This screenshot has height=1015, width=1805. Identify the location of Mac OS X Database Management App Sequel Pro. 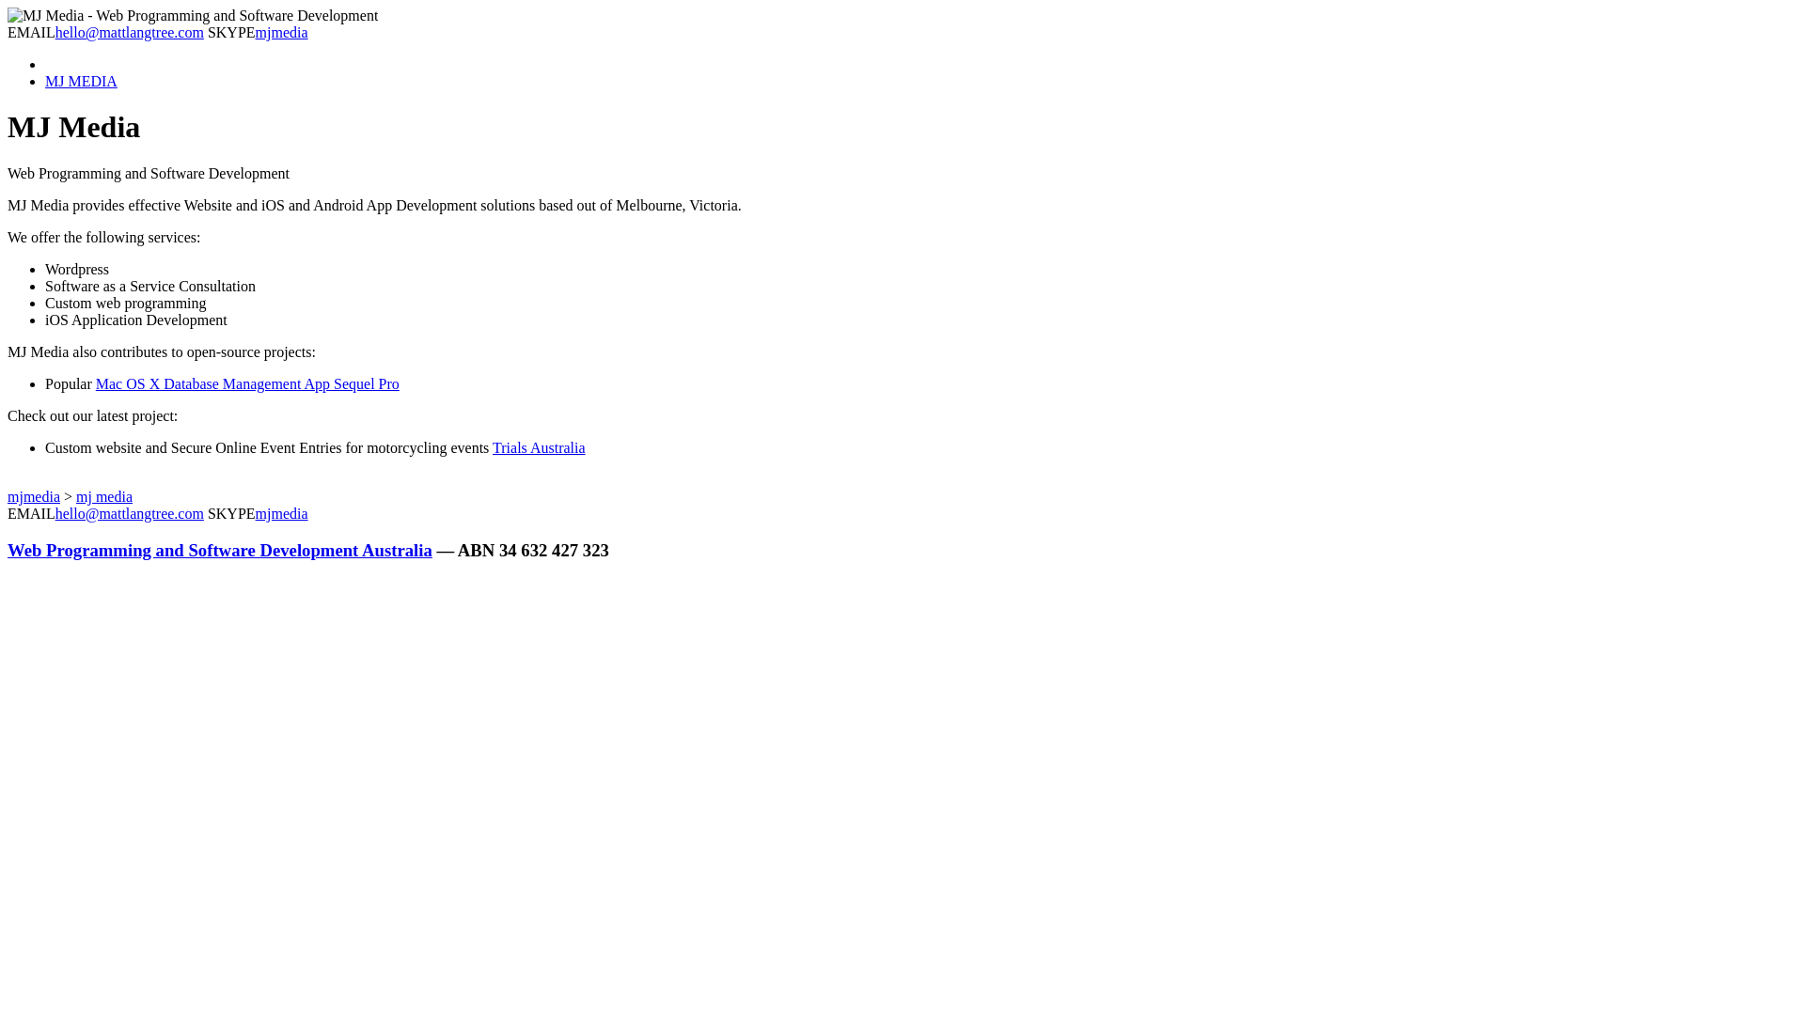
(248, 383).